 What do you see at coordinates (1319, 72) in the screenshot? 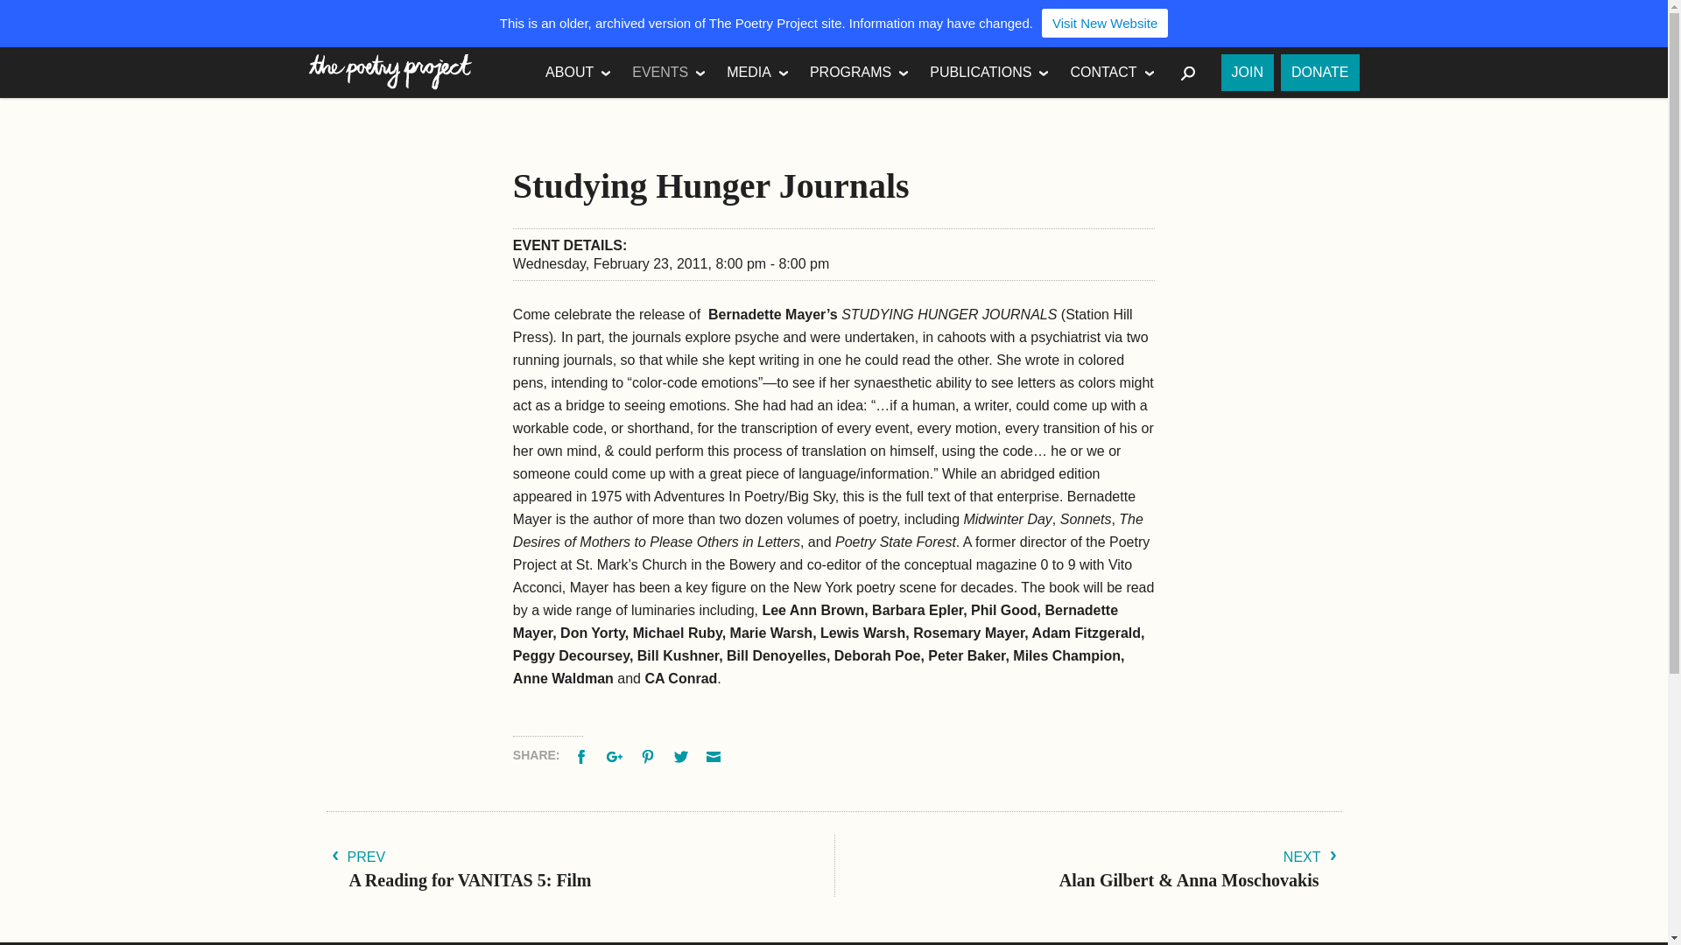
I see `DONATE` at bounding box center [1319, 72].